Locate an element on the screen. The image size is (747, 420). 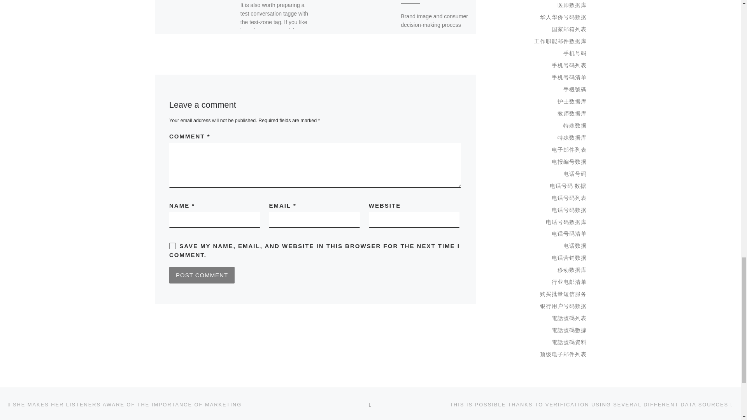
yes is located at coordinates (172, 246).